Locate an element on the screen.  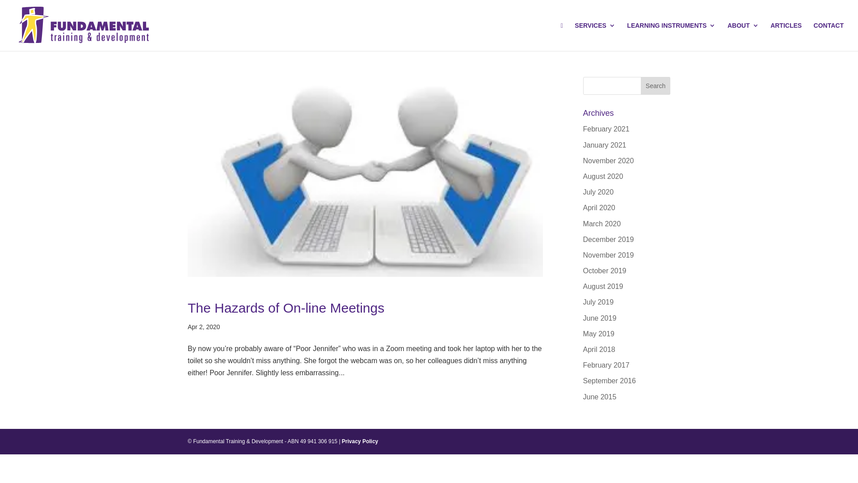
November 2019 is located at coordinates (609, 255).